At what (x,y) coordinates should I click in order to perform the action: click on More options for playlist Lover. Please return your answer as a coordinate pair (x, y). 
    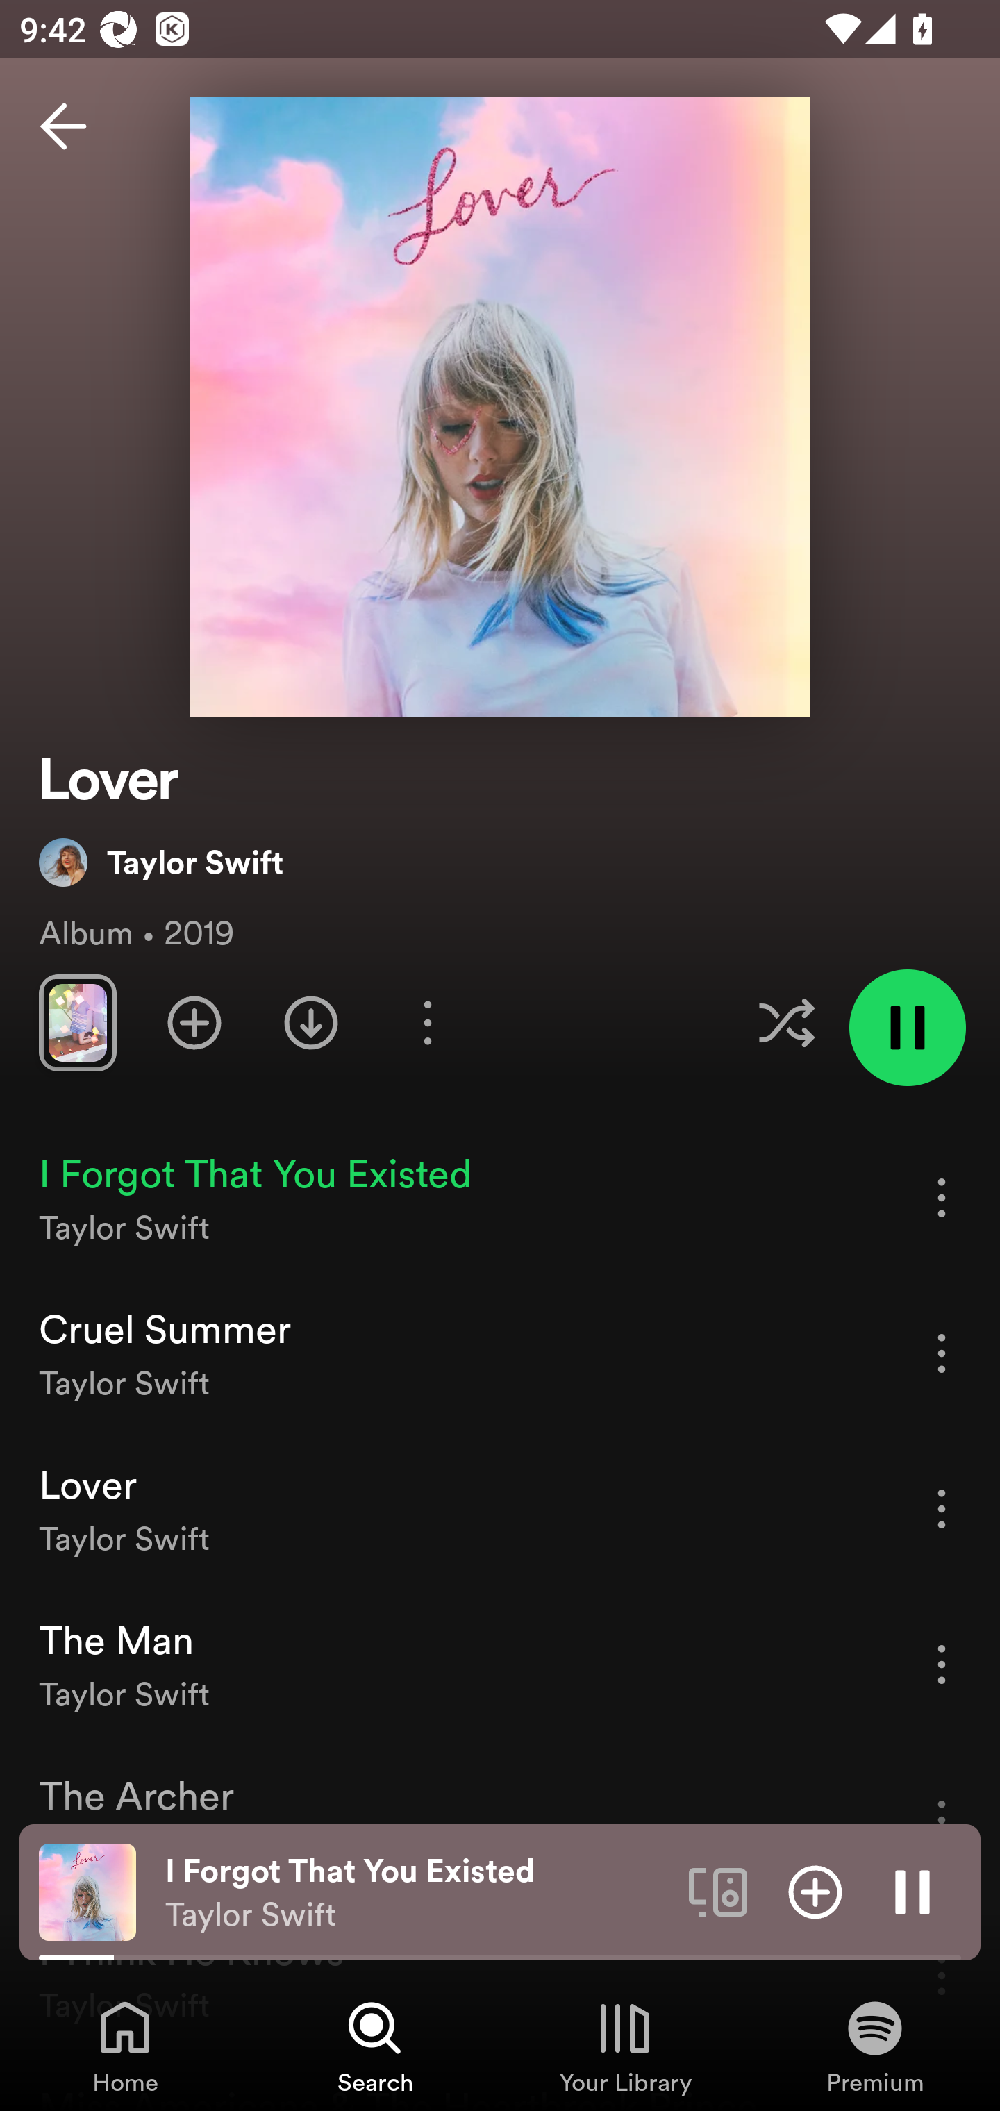
    Looking at the image, I should click on (427, 1022).